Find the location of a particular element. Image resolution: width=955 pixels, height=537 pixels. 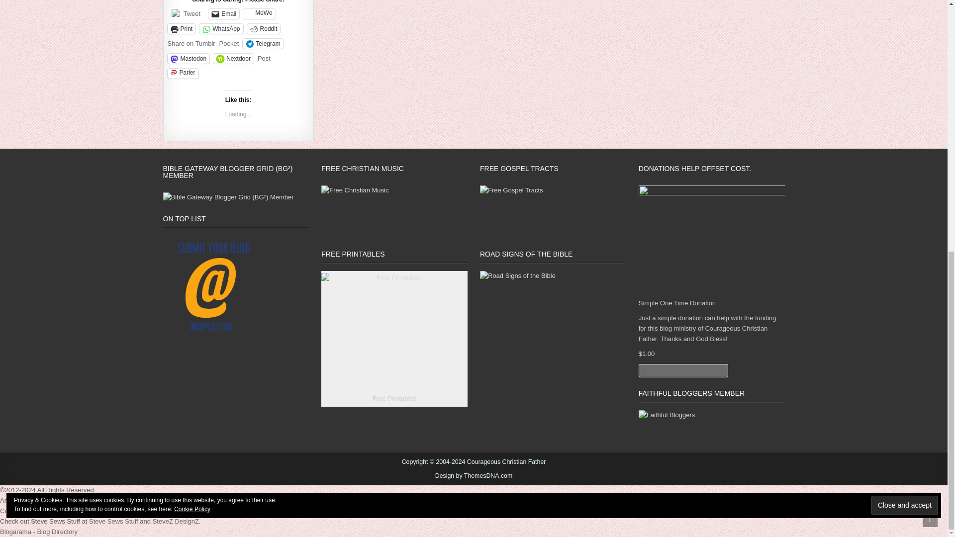

Click to email a link to a friend is located at coordinates (224, 14).